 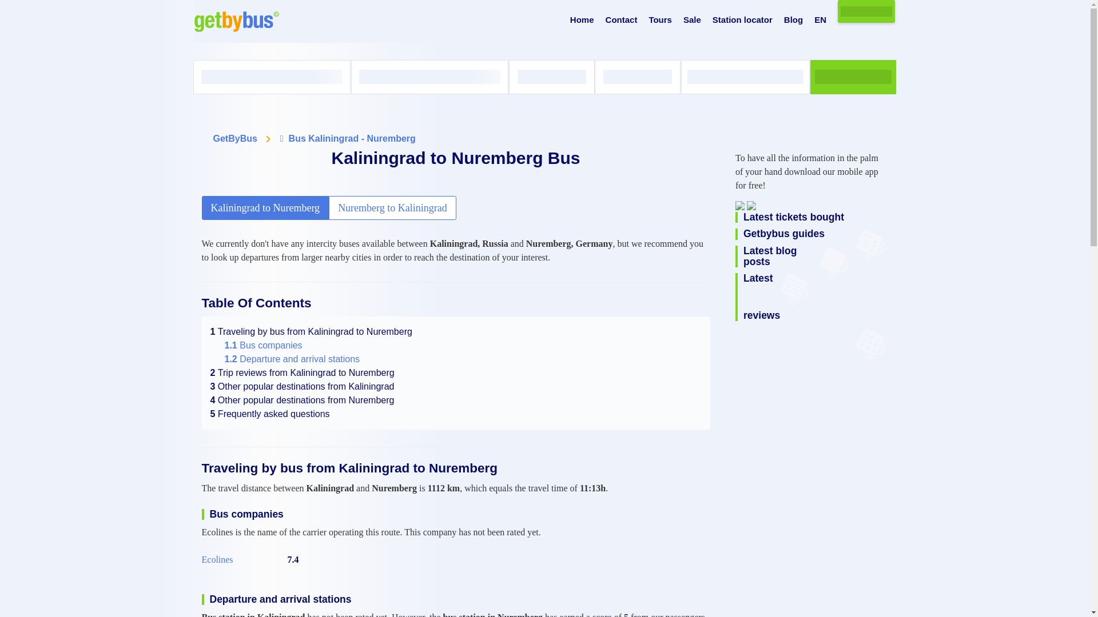 What do you see at coordinates (302, 386) in the screenshot?
I see `Other popular destinations from Kaliningrad` at bounding box center [302, 386].